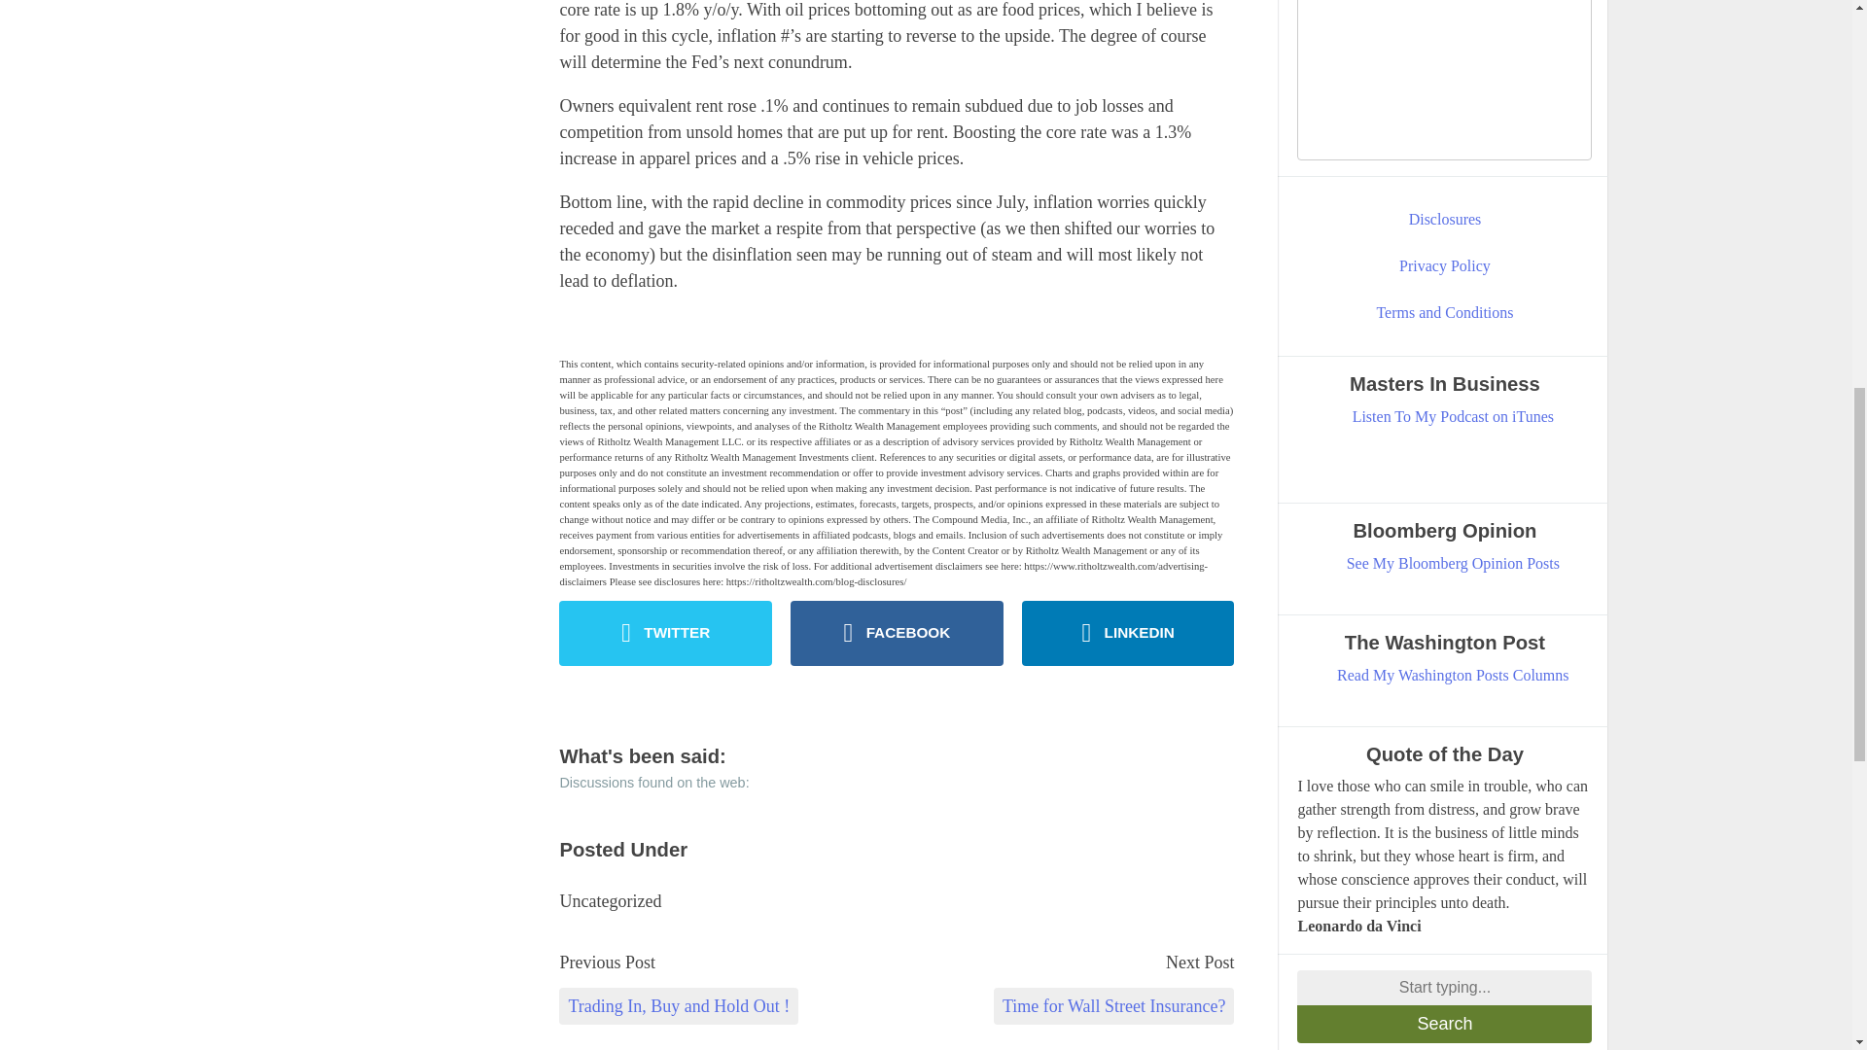 The image size is (1867, 1050). I want to click on Time for Wall Street Insurance?, so click(1113, 1006).